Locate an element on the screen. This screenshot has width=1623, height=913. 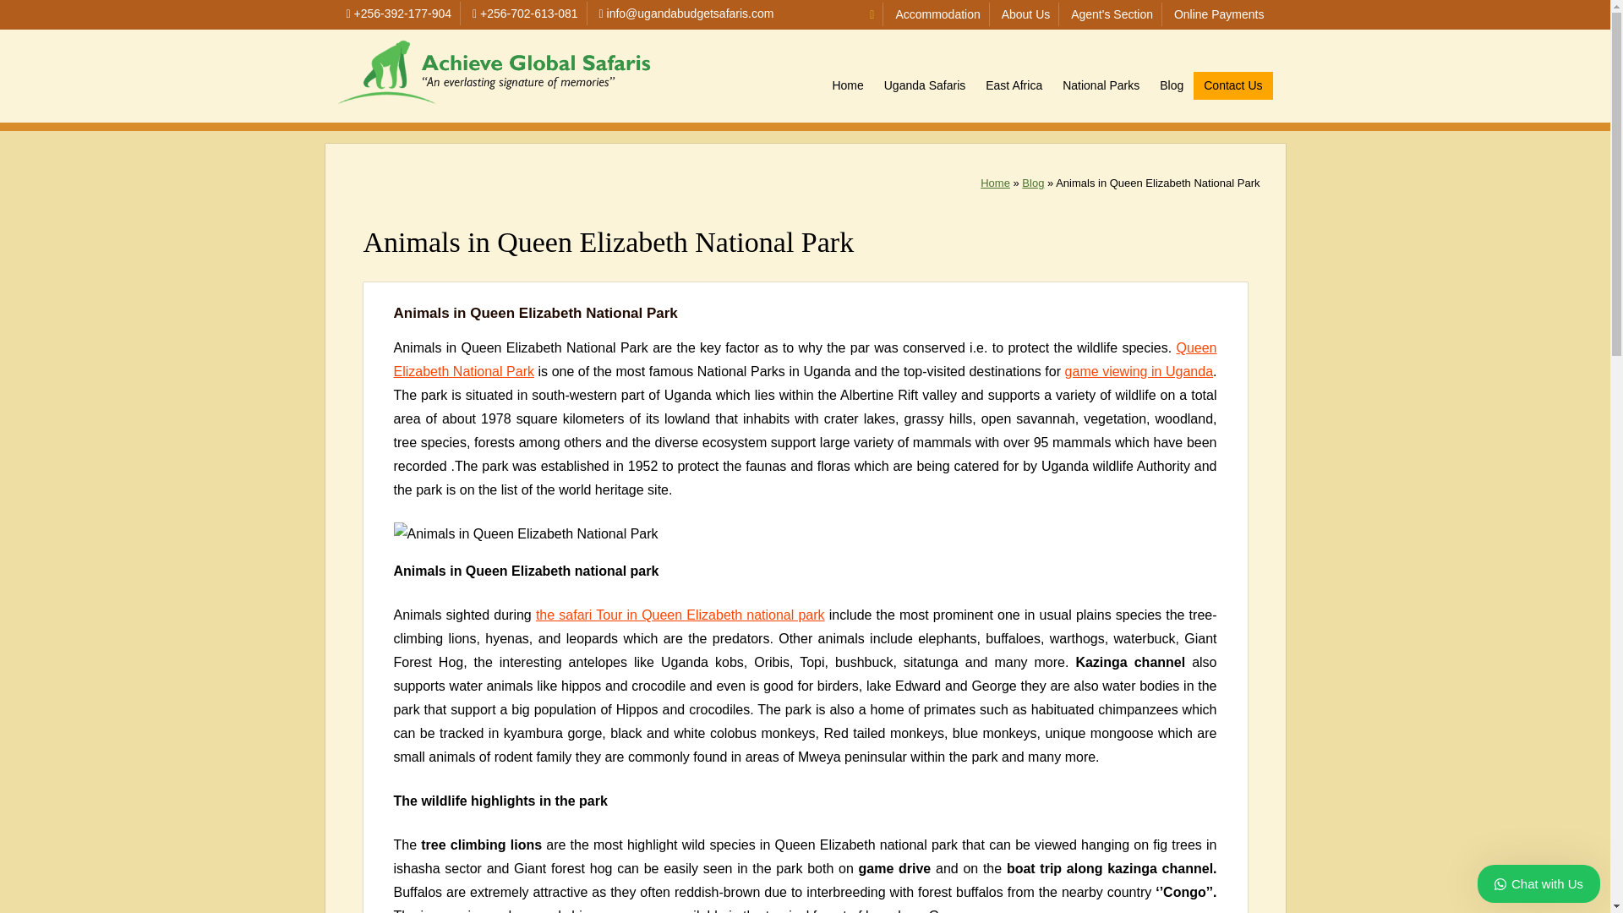
Blog is located at coordinates (1171, 85).